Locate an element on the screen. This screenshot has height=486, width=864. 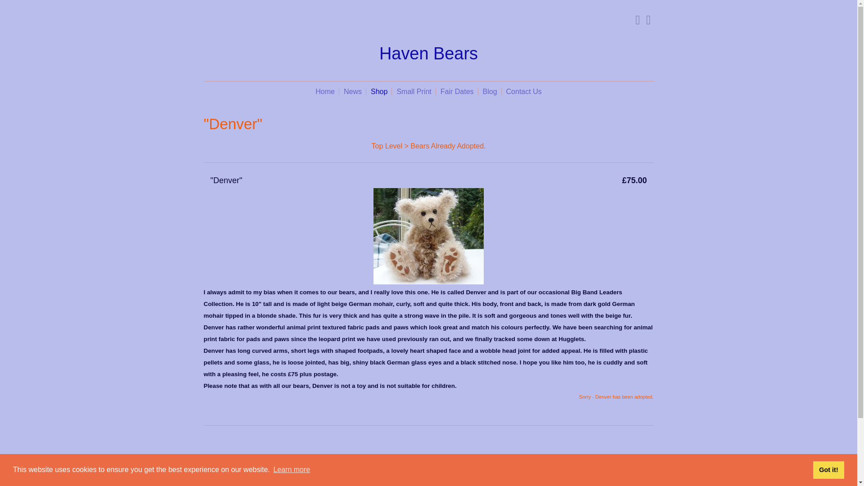
Home is located at coordinates (325, 91).